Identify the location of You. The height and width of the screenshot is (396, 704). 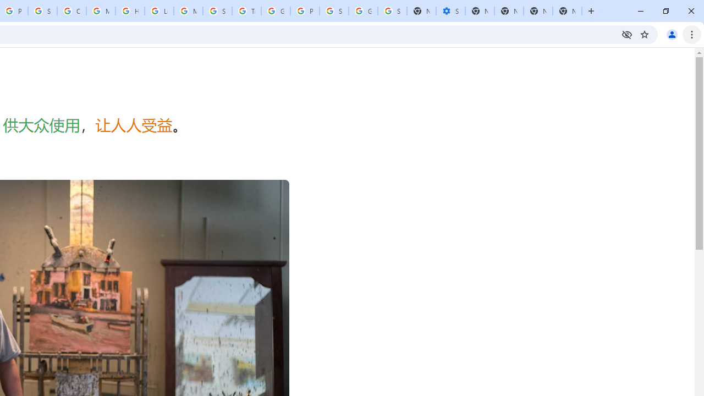
(672, 34).